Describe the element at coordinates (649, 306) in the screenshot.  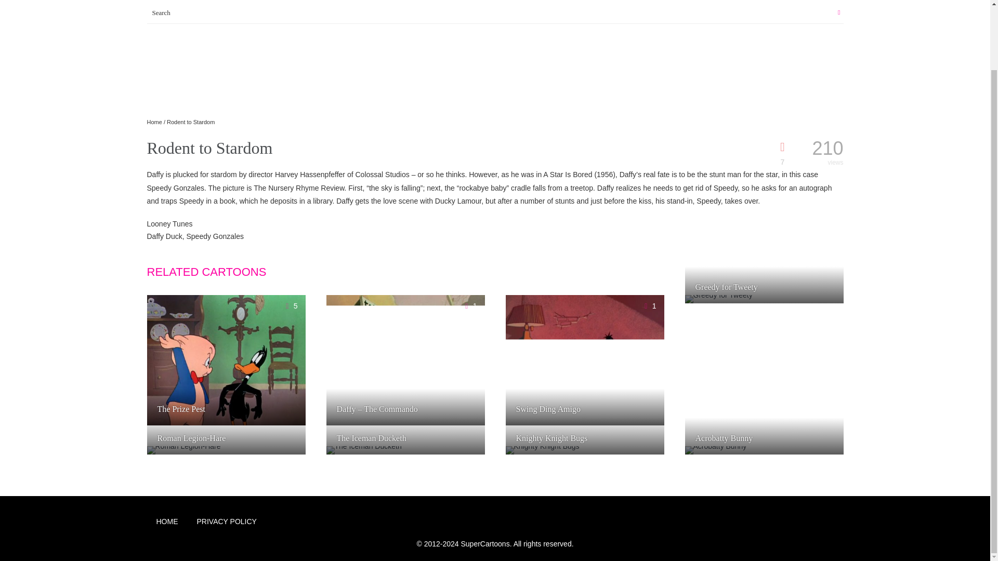
I see `1` at that location.